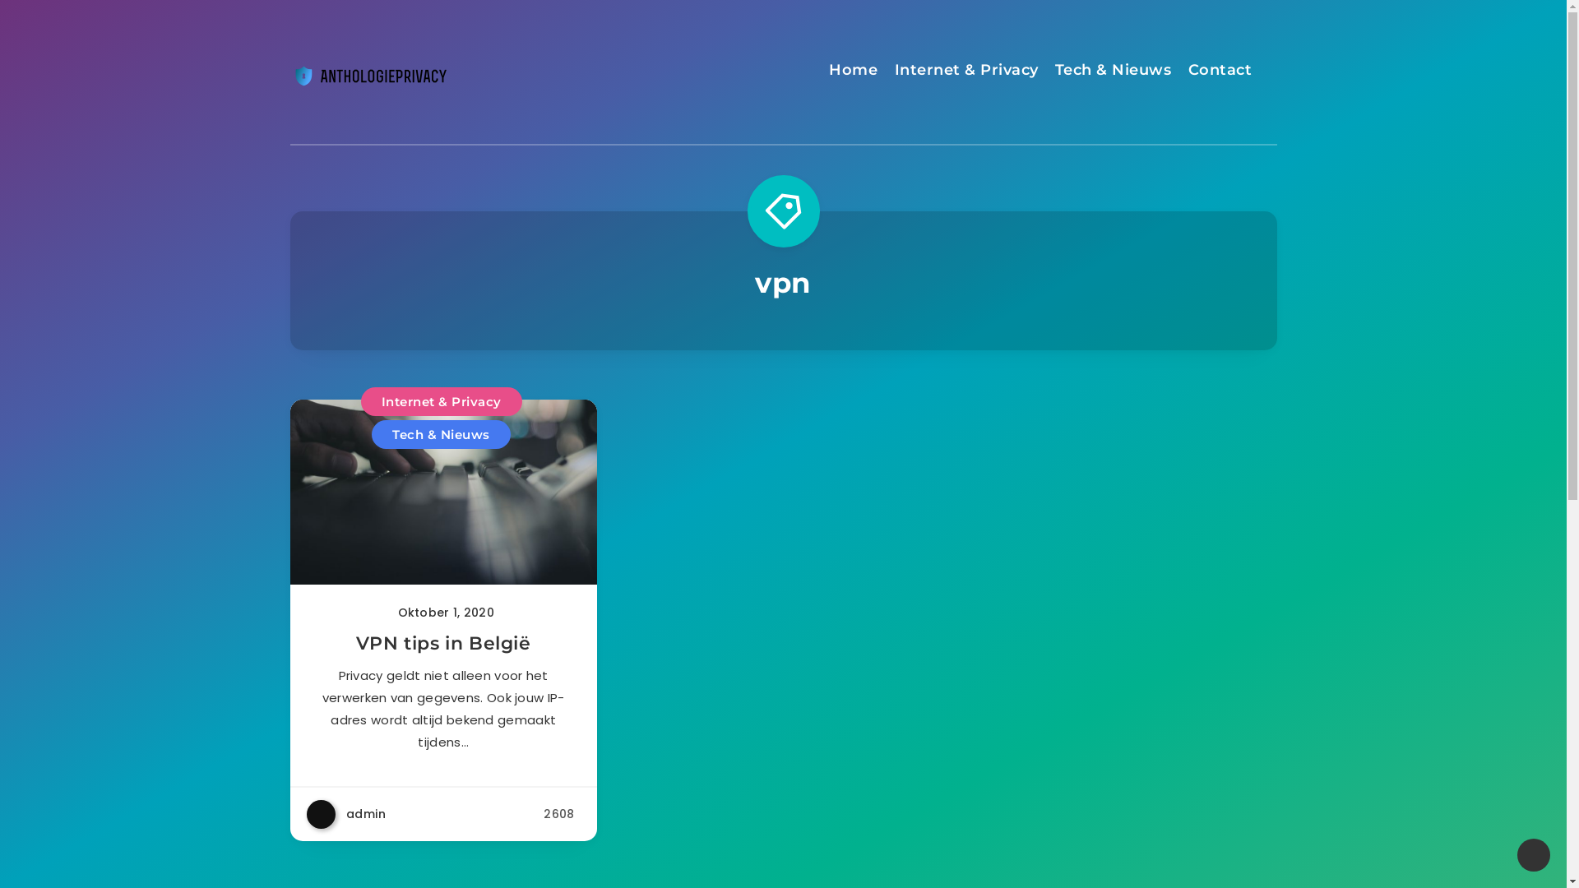 The image size is (1579, 888). Describe the element at coordinates (854, 72) in the screenshot. I see `Home` at that location.